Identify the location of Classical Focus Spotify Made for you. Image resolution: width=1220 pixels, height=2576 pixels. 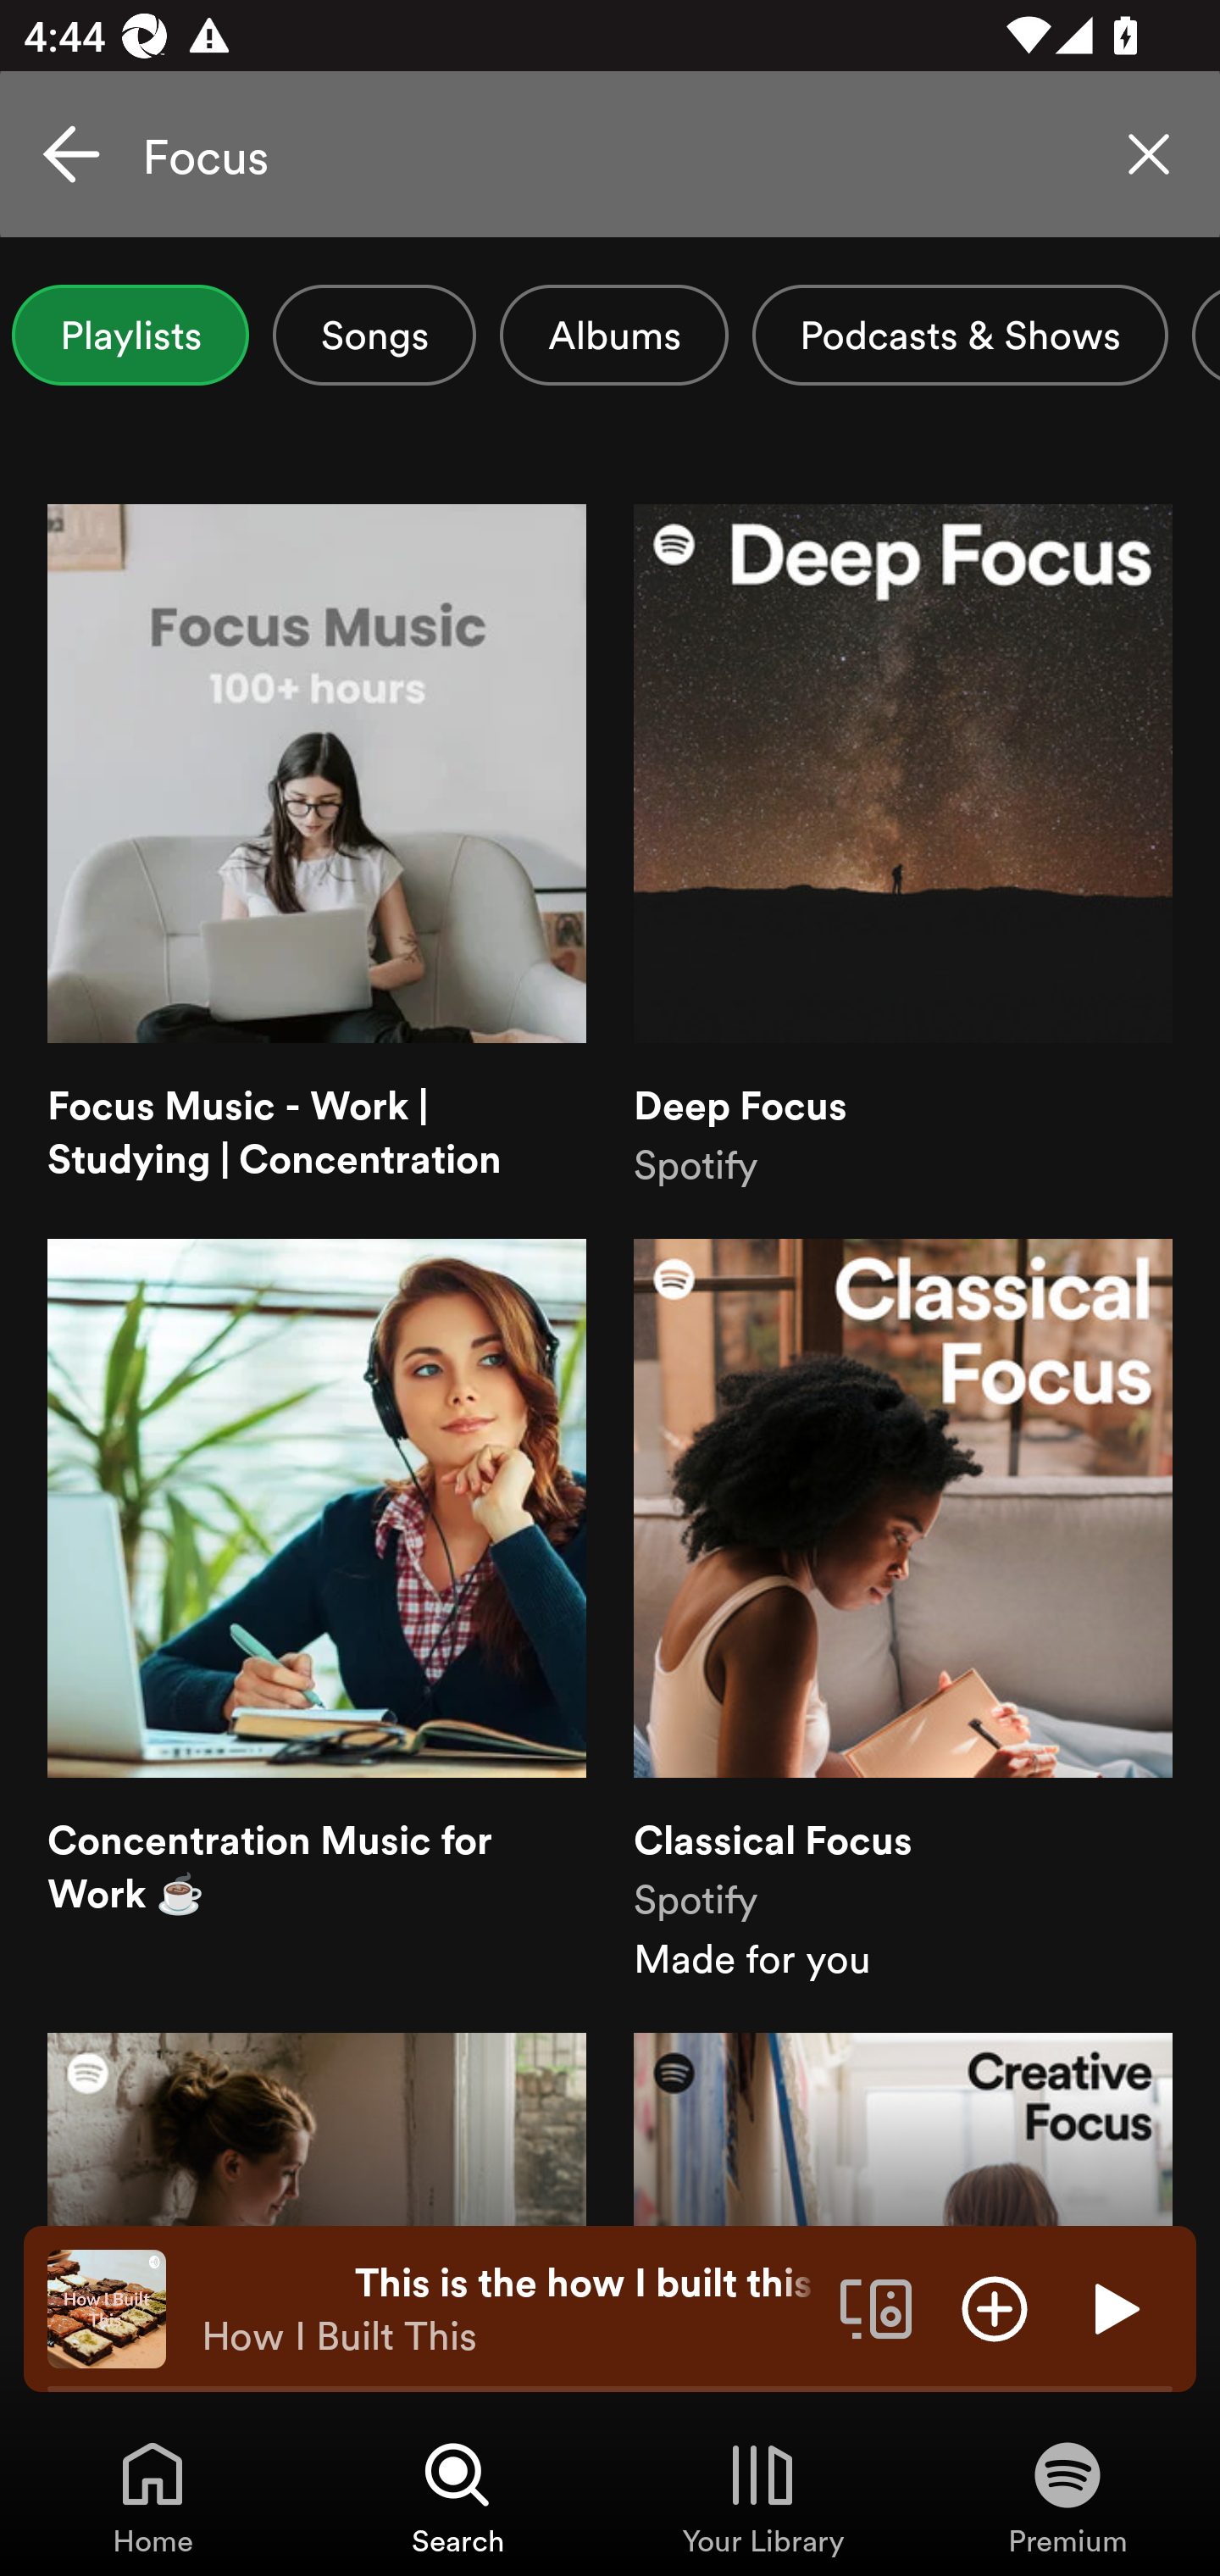
(902, 1612).